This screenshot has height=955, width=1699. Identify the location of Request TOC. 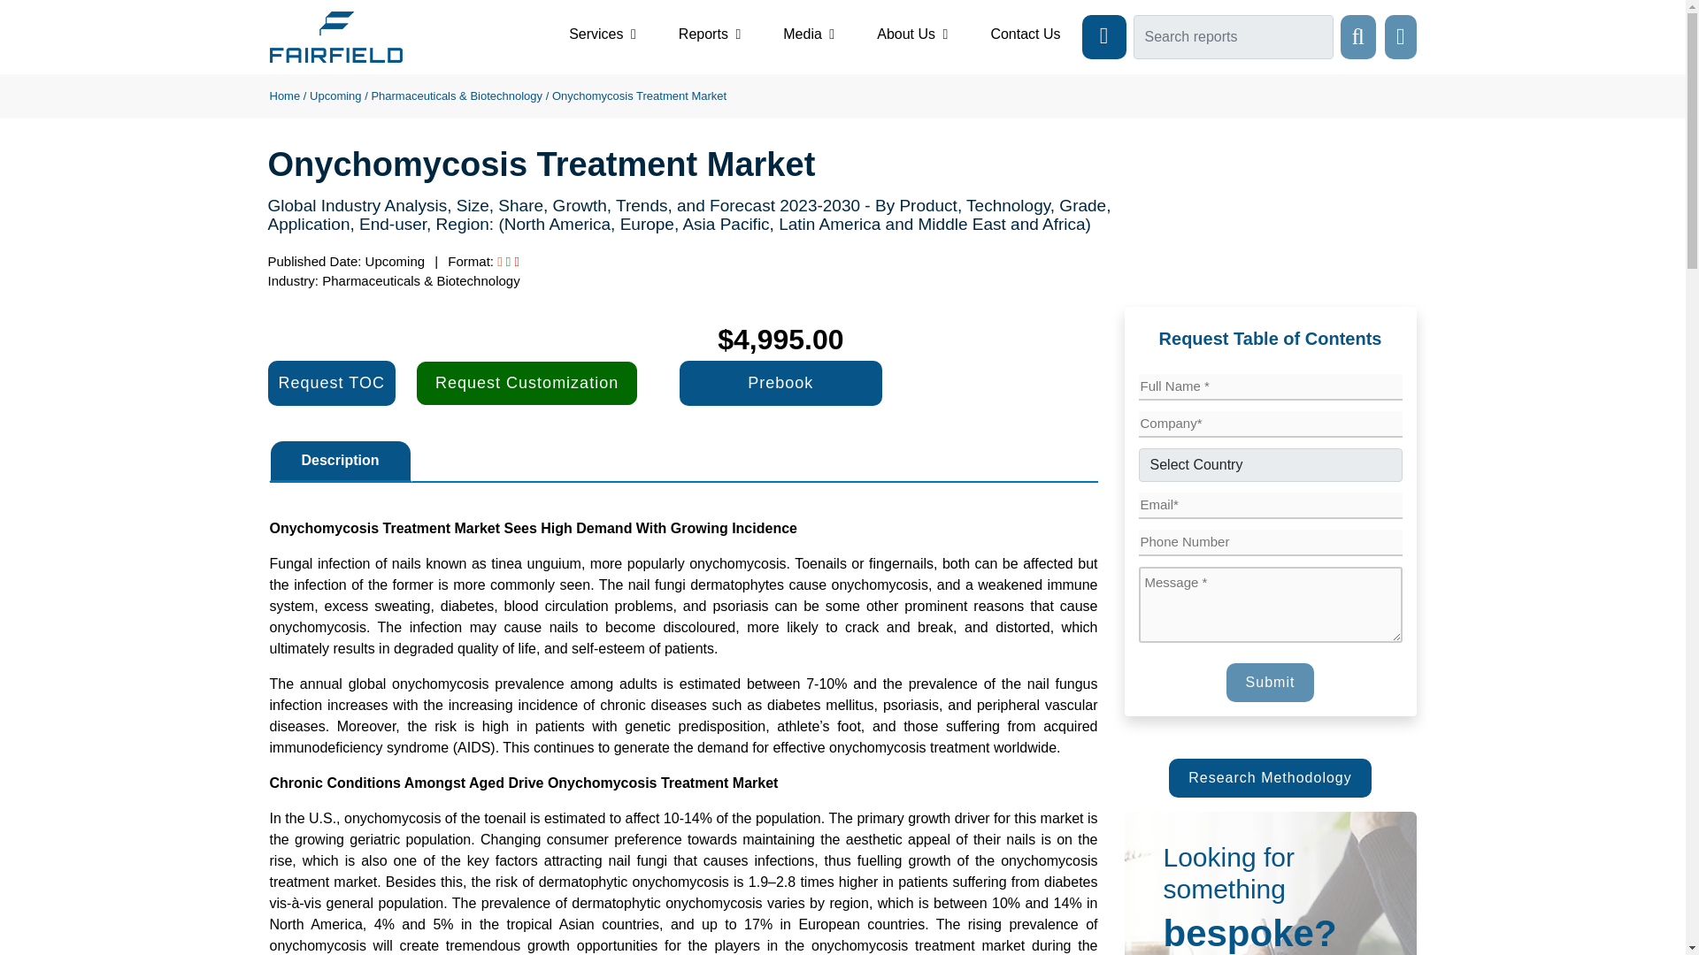
(330, 384).